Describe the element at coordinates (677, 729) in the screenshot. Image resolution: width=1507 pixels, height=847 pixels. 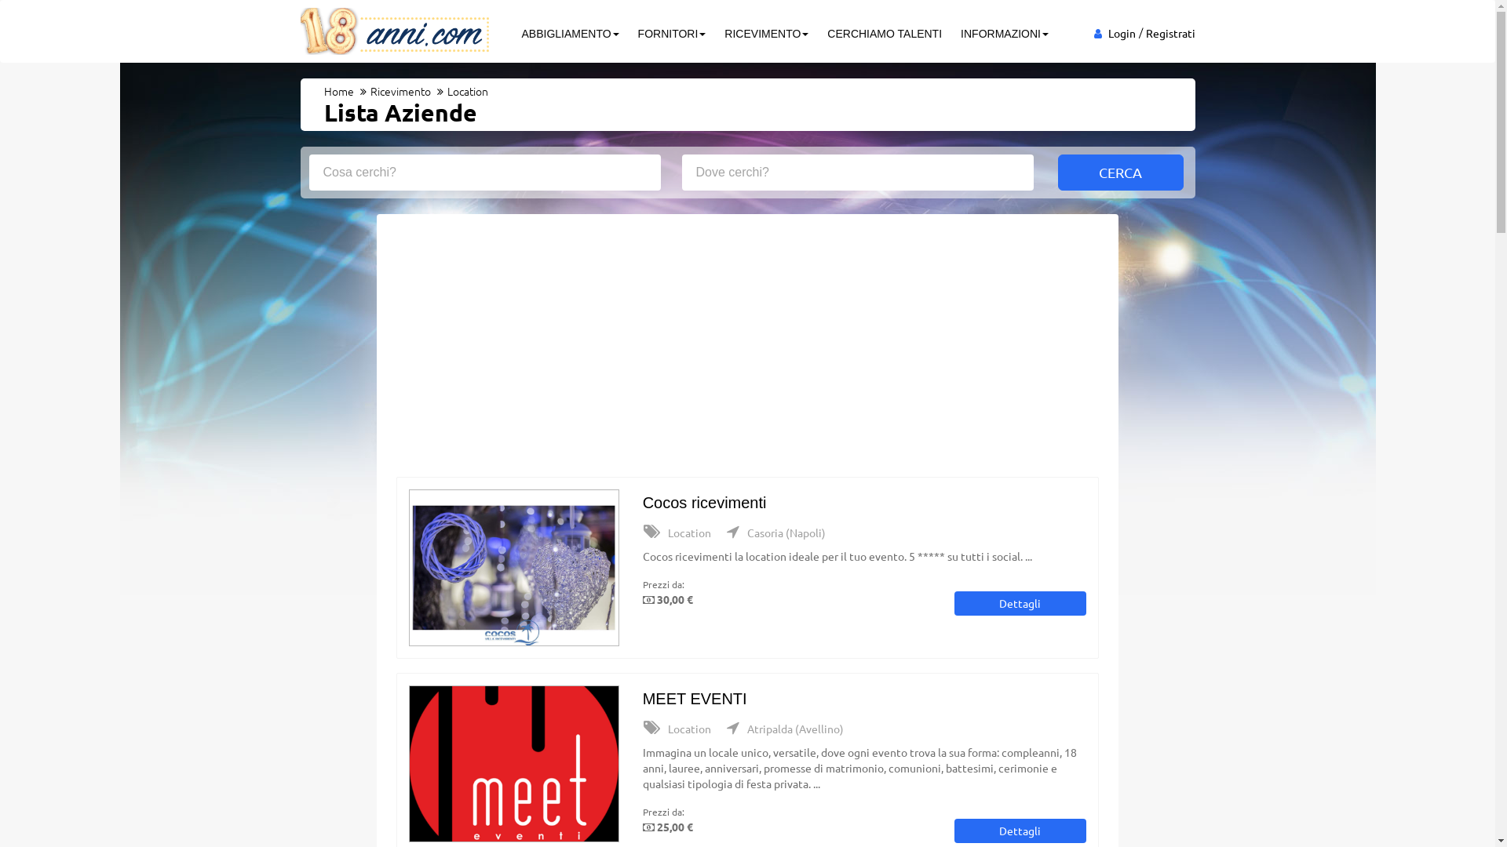
I see `Location` at that location.